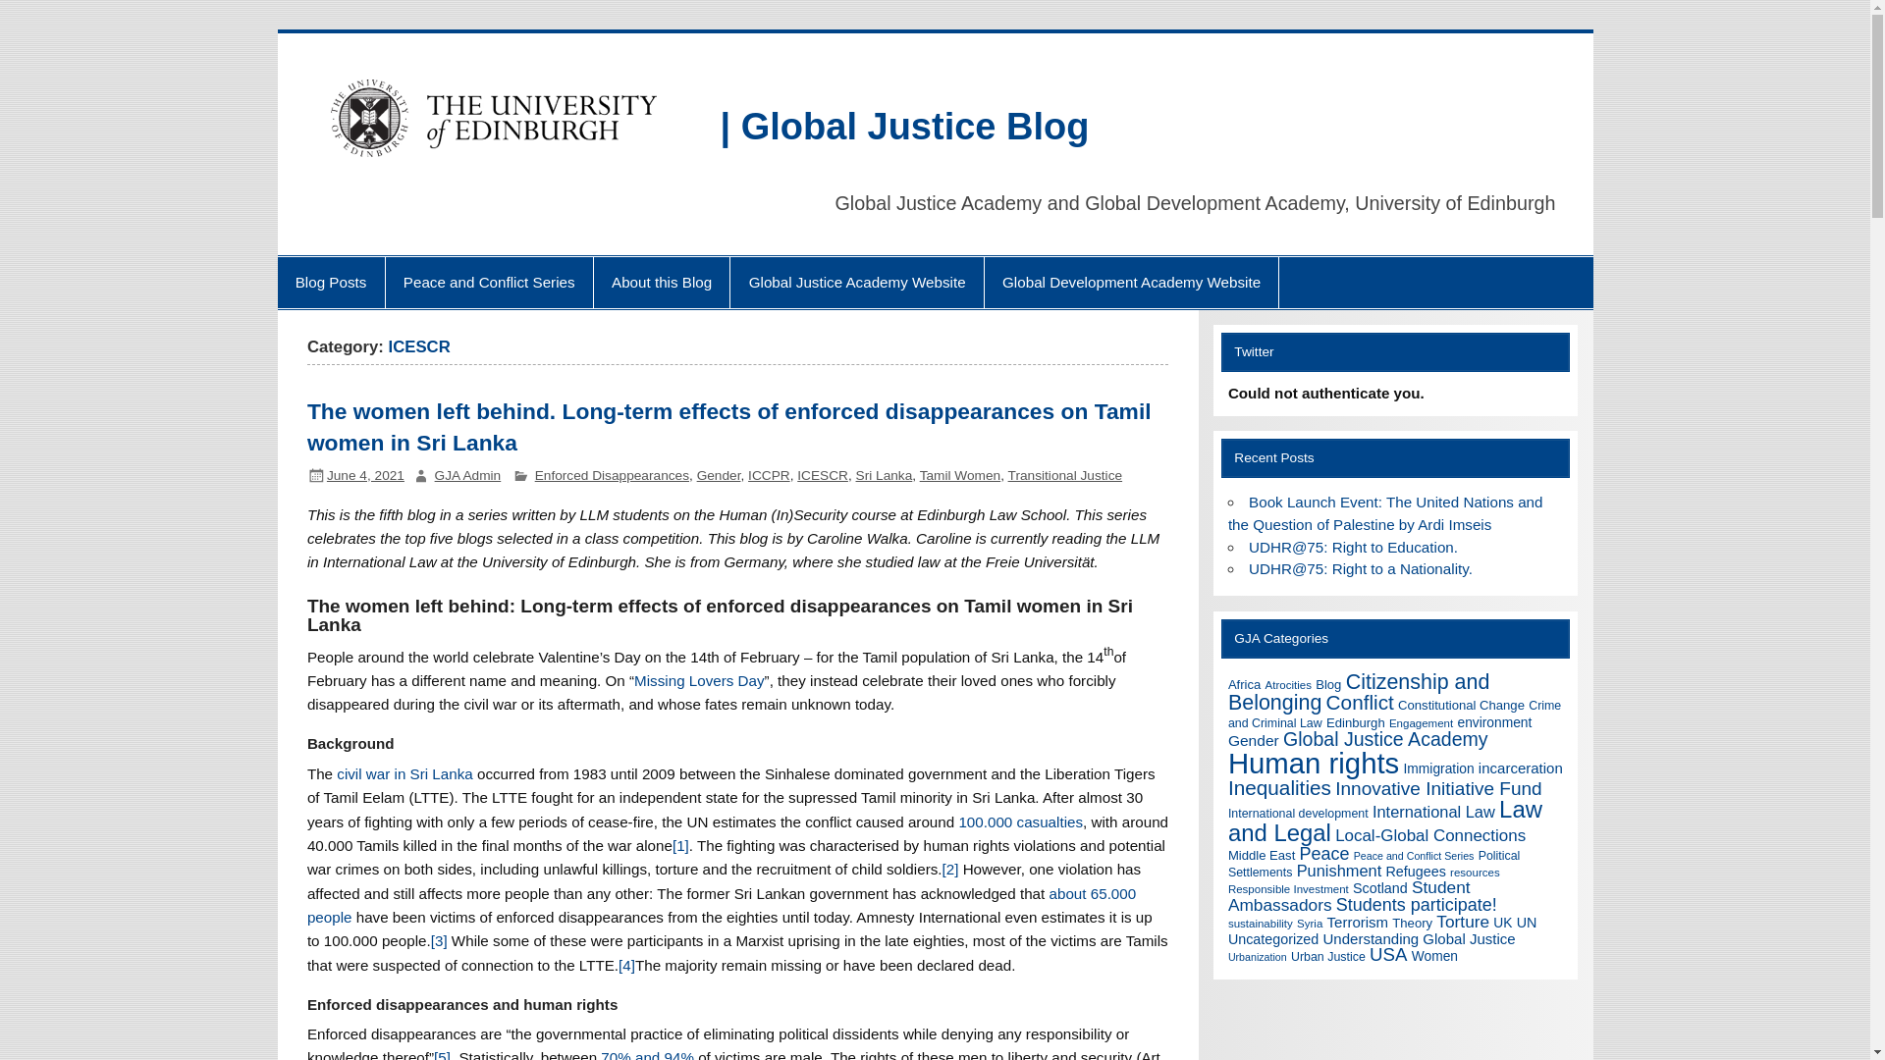  I want to click on Sri Lanka, so click(884, 475).